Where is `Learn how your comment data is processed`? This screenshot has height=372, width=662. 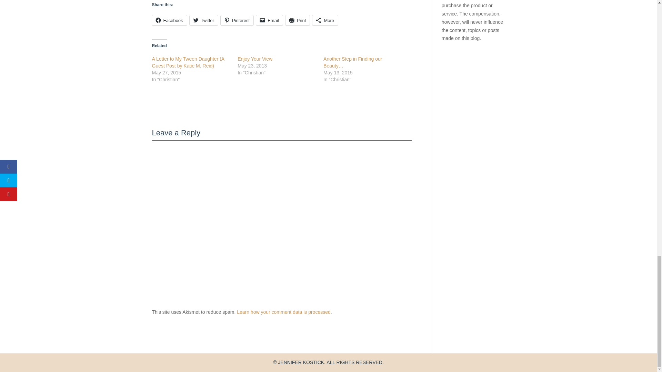
Learn how your comment data is processed is located at coordinates (283, 312).